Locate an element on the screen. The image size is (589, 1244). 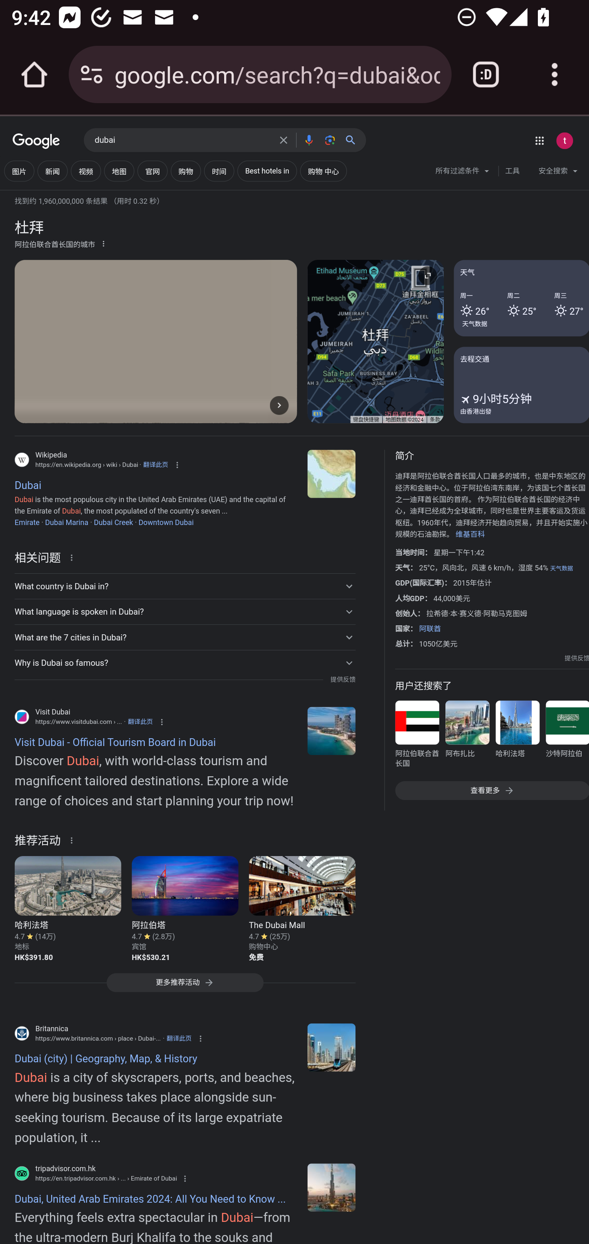
维基百科 is located at coordinates (470, 534).